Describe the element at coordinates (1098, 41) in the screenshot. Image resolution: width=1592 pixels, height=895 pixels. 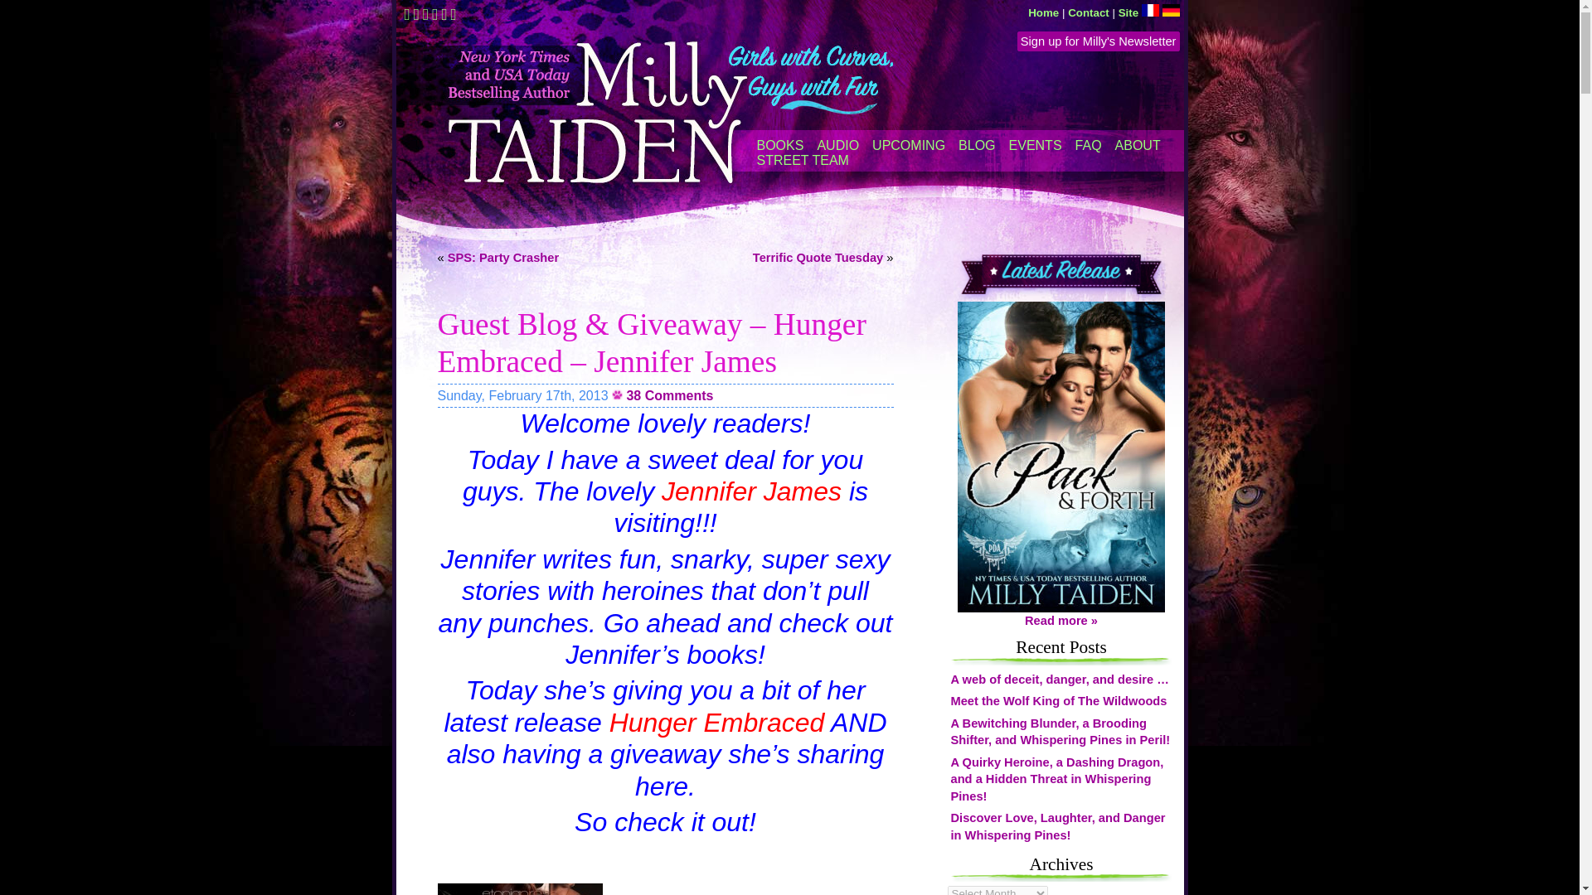
I see `Sign up for Milly's Newsletter` at that location.